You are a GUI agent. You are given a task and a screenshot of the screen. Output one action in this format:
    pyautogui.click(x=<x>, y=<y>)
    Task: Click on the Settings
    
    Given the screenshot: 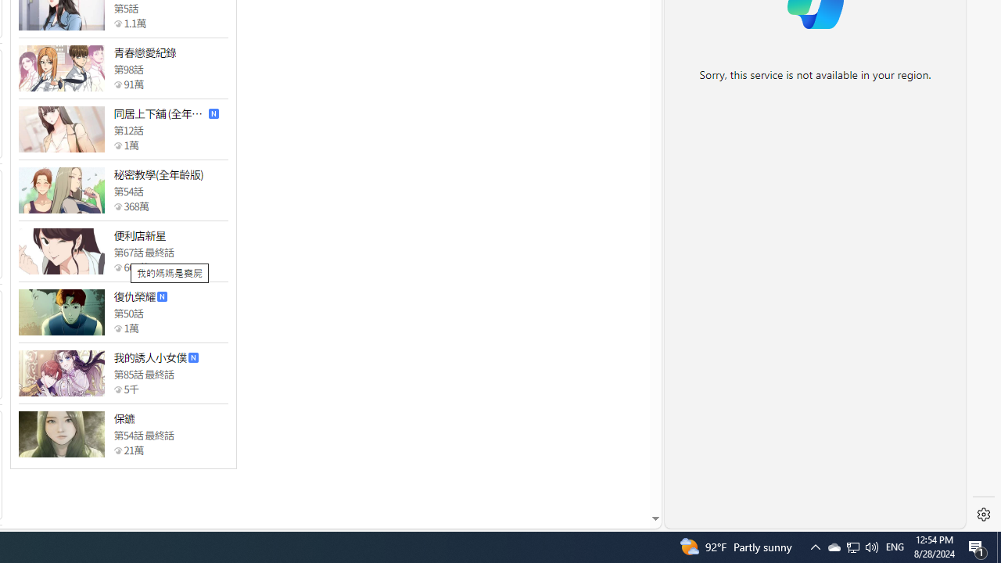 What is the action you would take?
    pyautogui.click(x=984, y=515)
    